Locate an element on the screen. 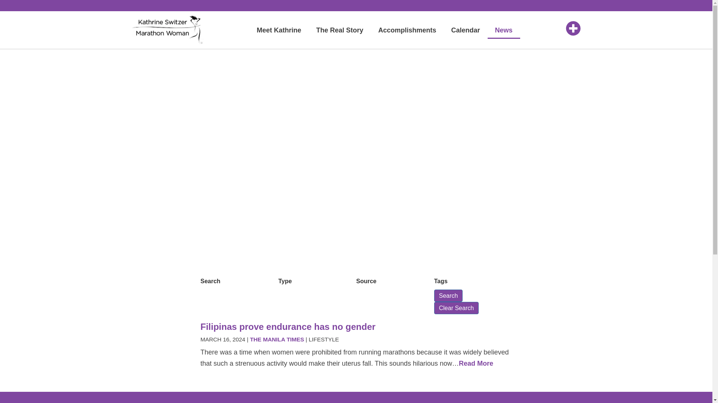  News is located at coordinates (503, 30).